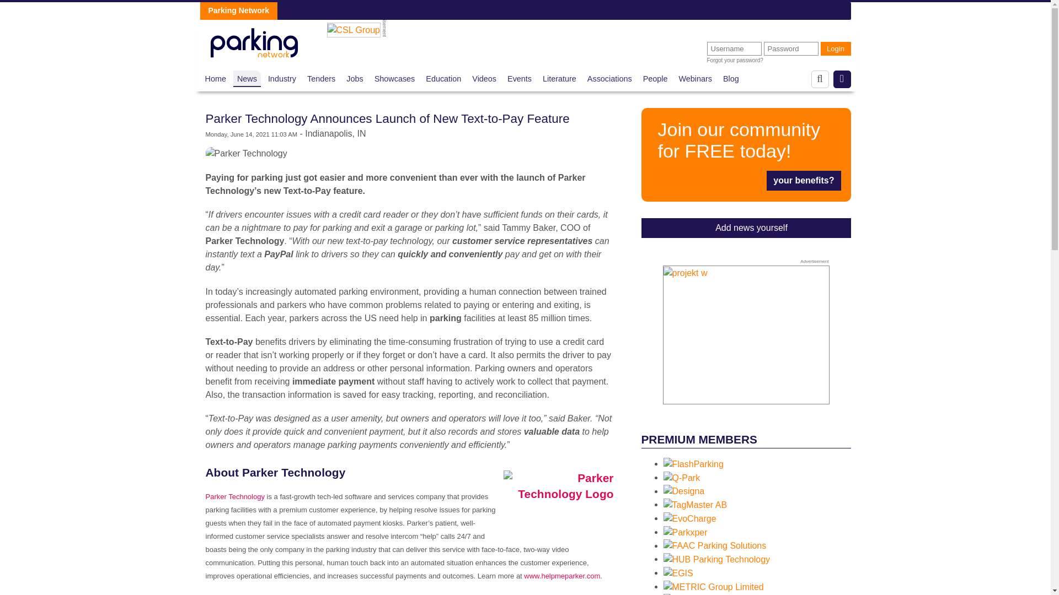  I want to click on Events, so click(519, 78).